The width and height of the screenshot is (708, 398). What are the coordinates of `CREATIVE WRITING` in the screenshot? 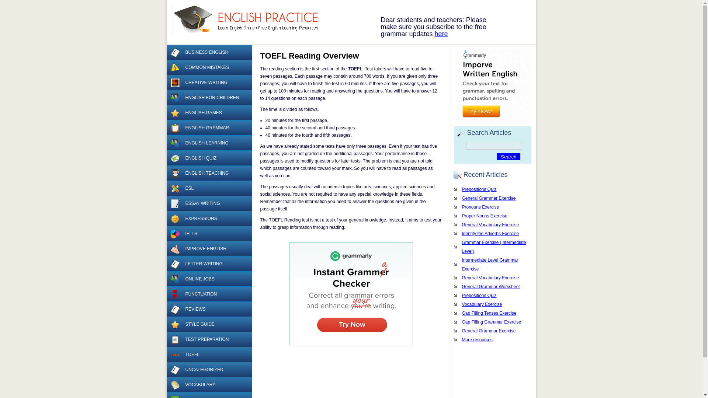 It's located at (209, 83).